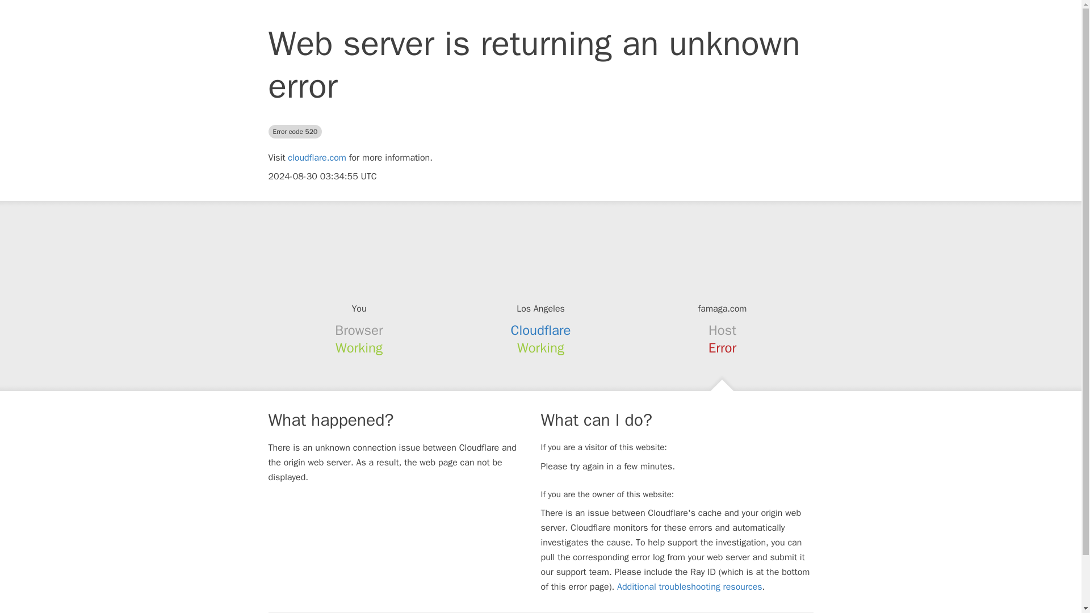  I want to click on Additional troubleshooting resources, so click(689, 587).